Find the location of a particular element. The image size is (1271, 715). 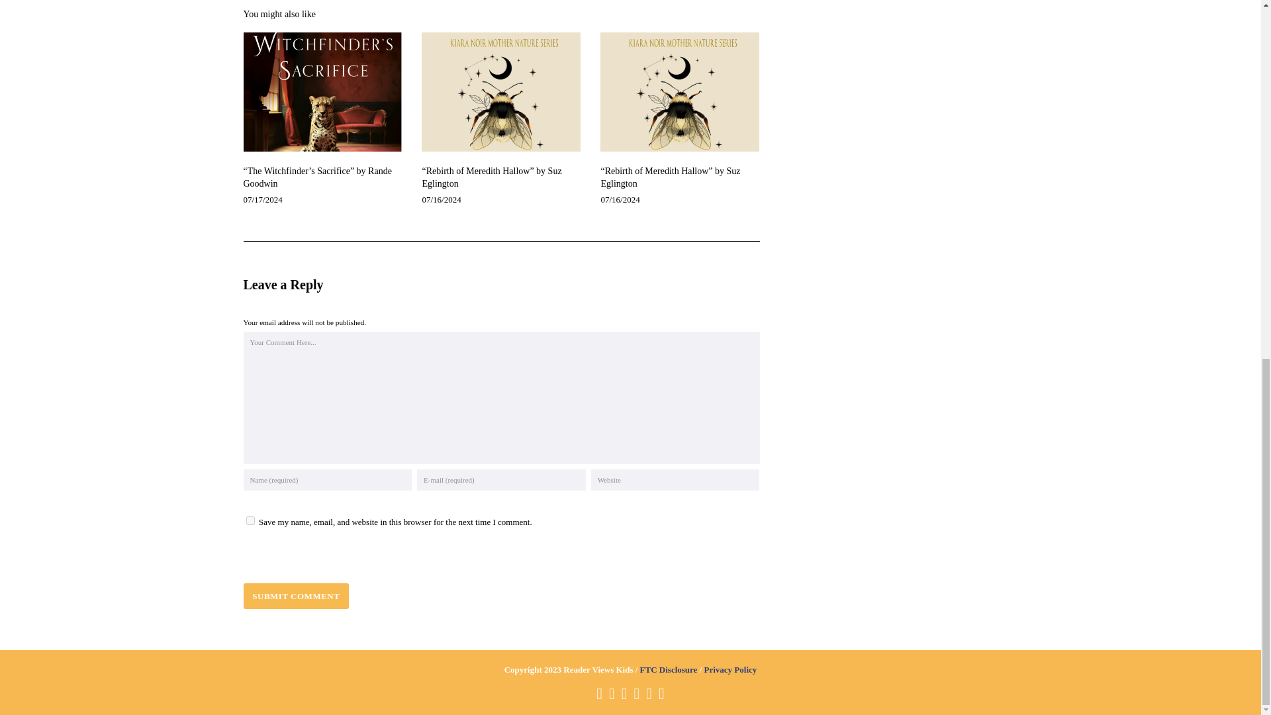

yes is located at coordinates (250, 520).